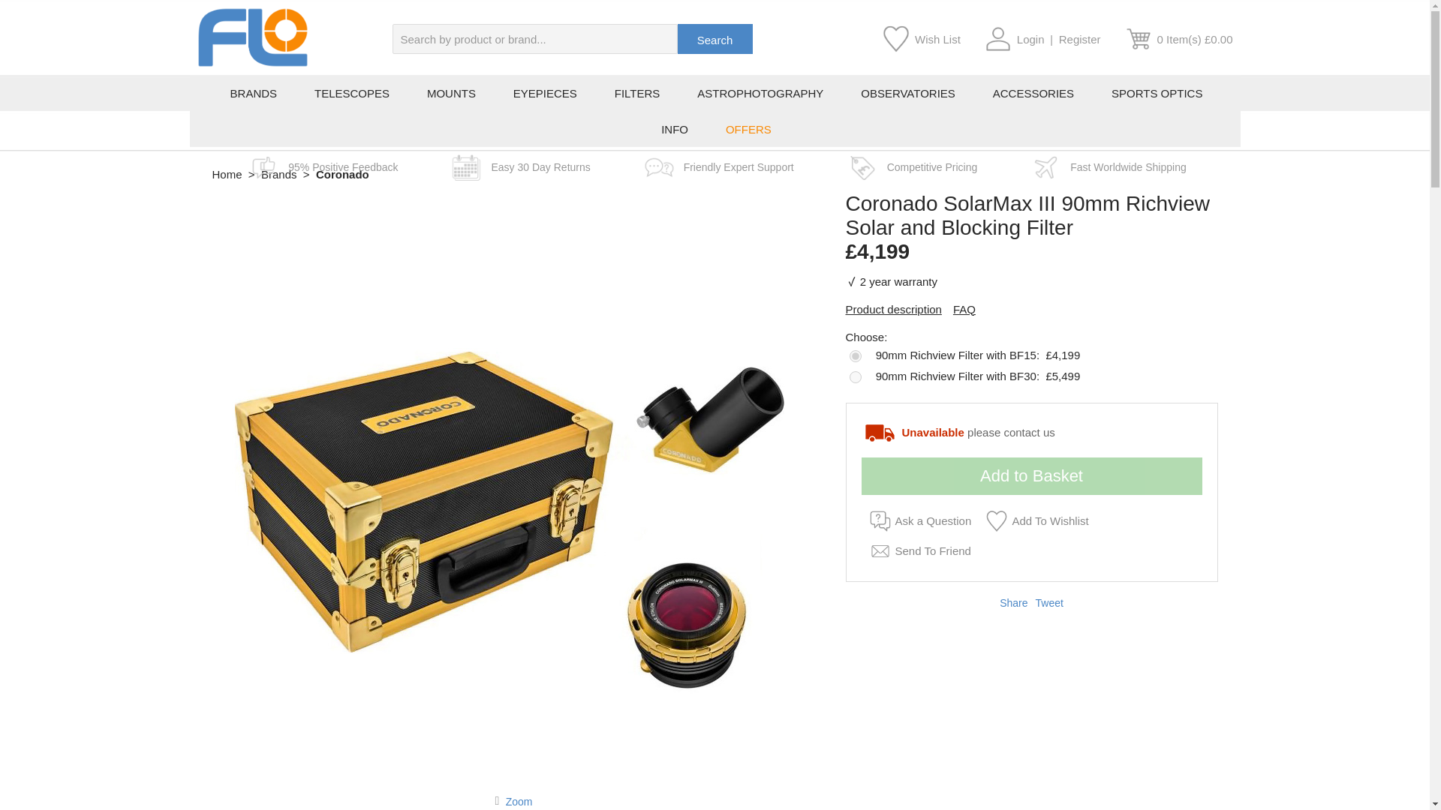 Image resolution: width=1441 pixels, height=810 pixels. What do you see at coordinates (917, 550) in the screenshot?
I see `Send To A Friend` at bounding box center [917, 550].